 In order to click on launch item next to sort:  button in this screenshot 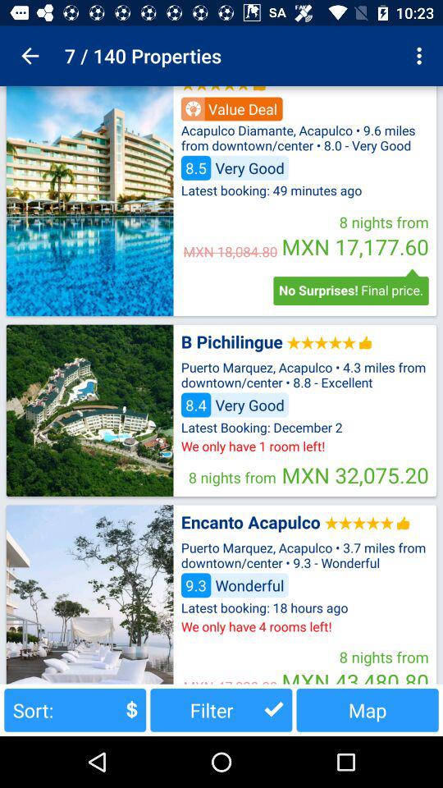, I will do `click(221, 709)`.